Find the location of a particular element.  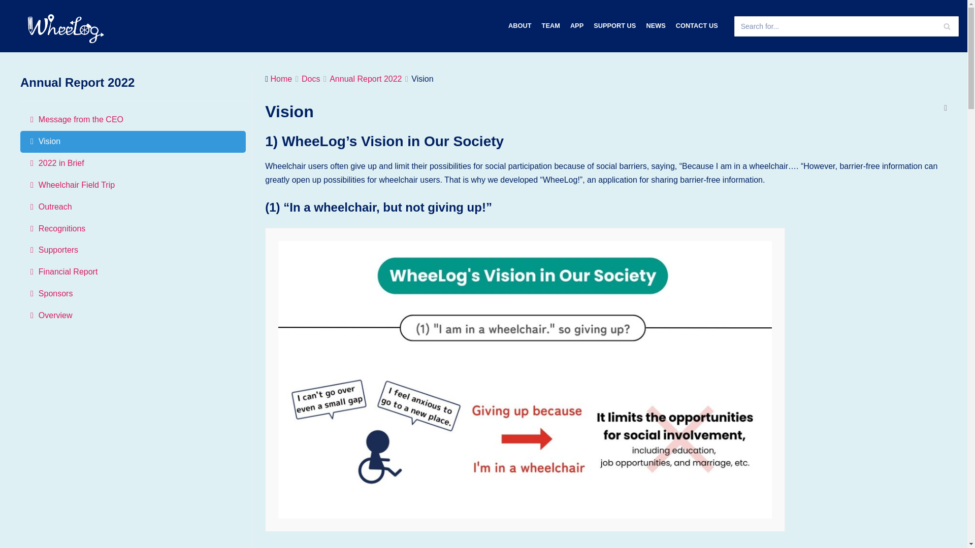

Recognitions is located at coordinates (133, 229).